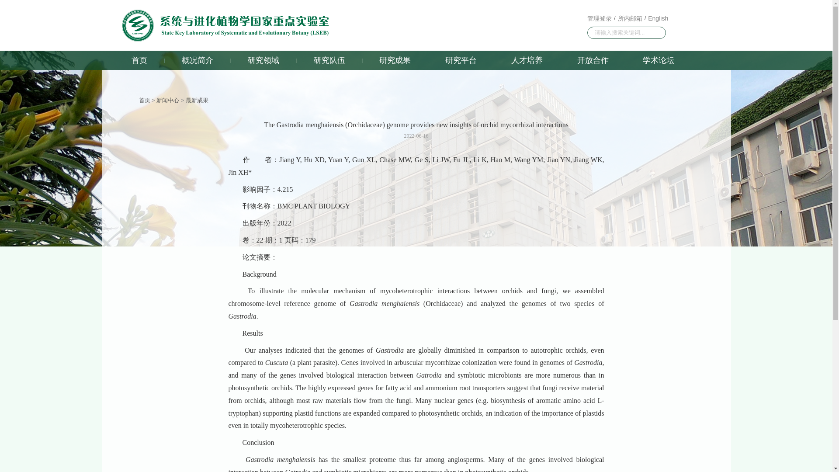  What do you see at coordinates (658, 18) in the screenshot?
I see `English` at bounding box center [658, 18].